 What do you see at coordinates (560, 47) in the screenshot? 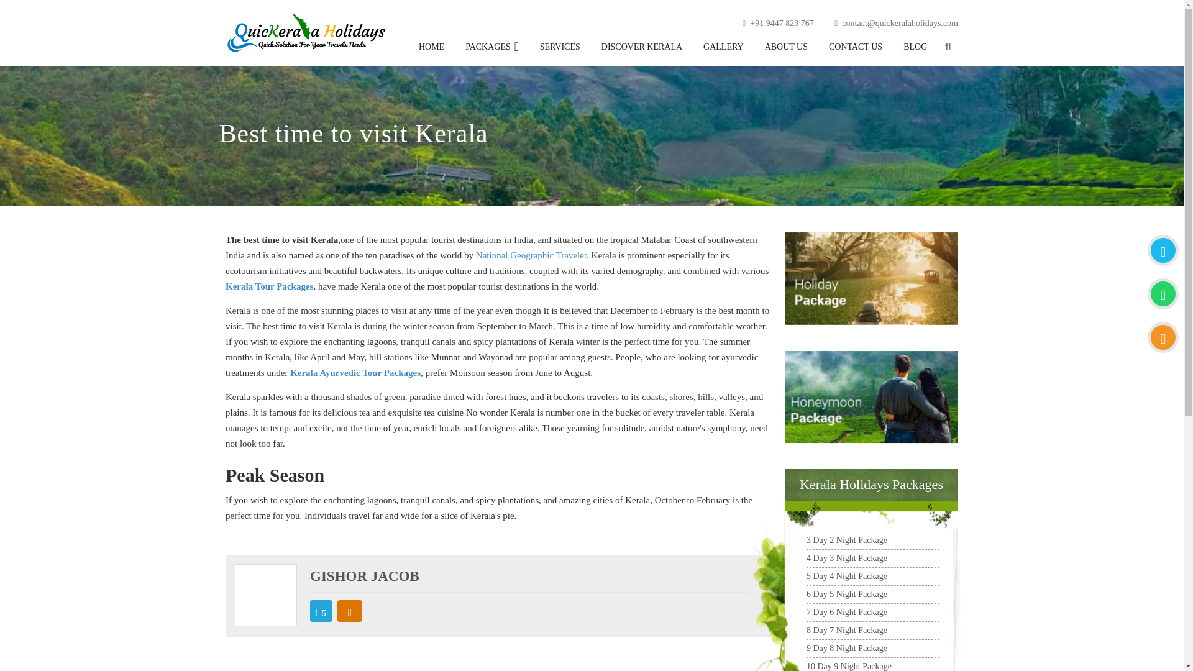
I see `Menu item: Services` at bounding box center [560, 47].